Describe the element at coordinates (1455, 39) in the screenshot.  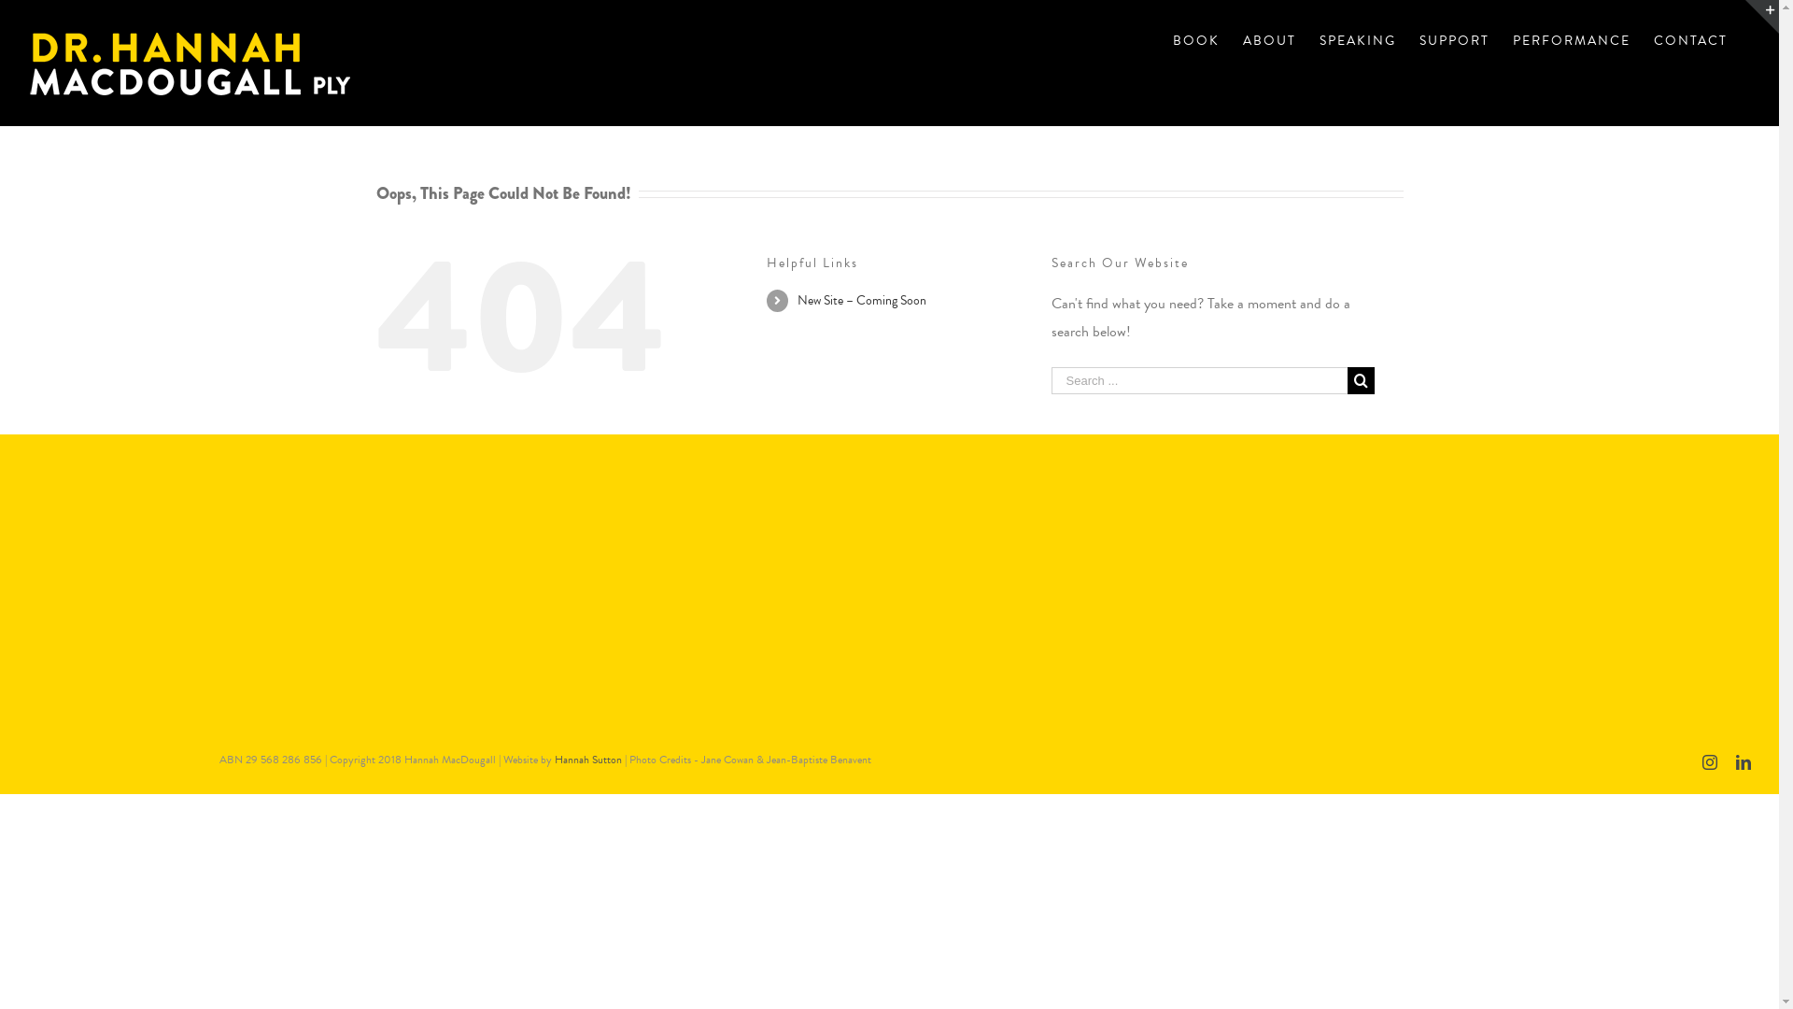
I see `SUPPORT` at that location.